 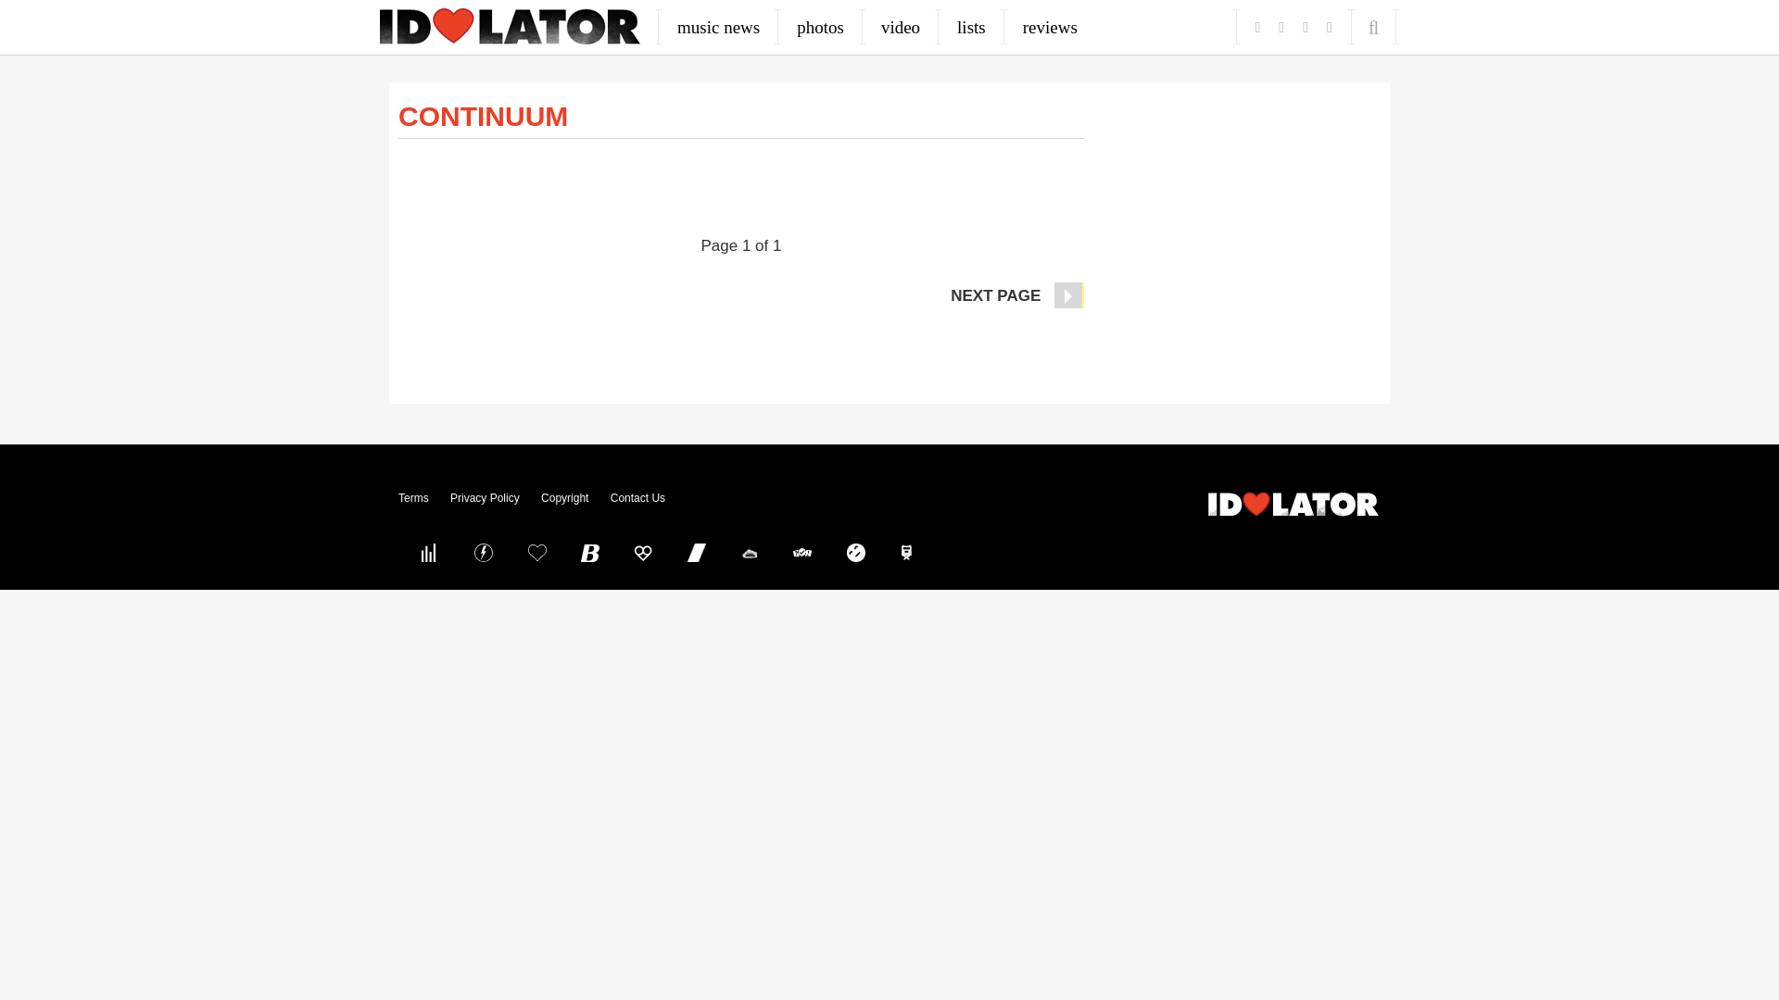 What do you see at coordinates (413, 498) in the screenshot?
I see `Terms` at bounding box center [413, 498].